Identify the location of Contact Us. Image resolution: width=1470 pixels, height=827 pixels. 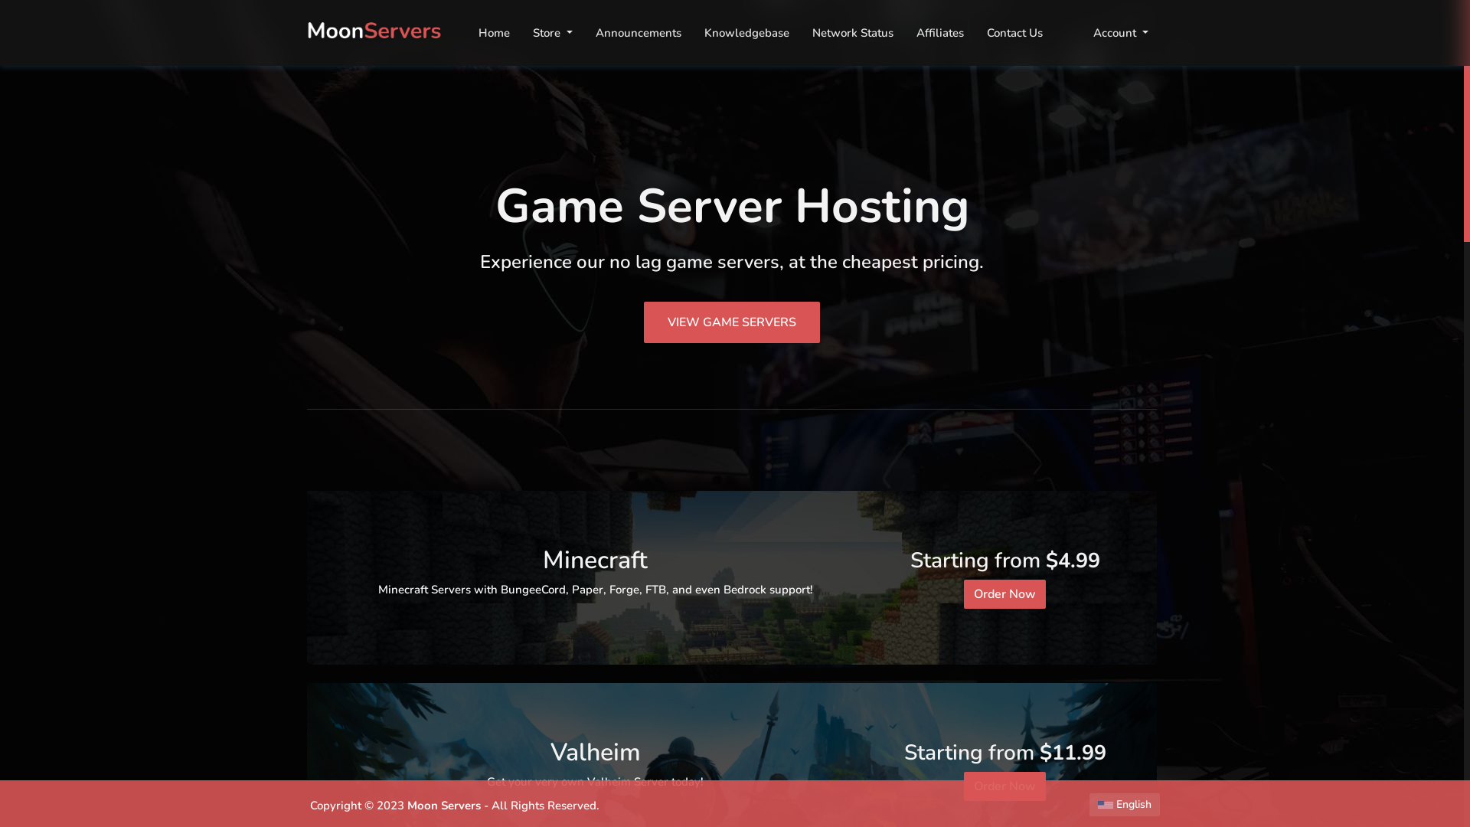
(1015, 33).